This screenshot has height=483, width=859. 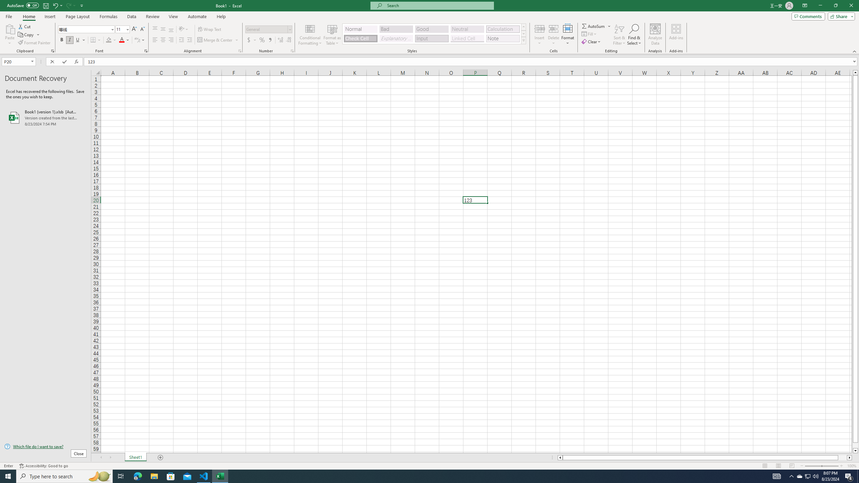 I want to click on AutomationID: CellStylesGallery, so click(x=434, y=34).